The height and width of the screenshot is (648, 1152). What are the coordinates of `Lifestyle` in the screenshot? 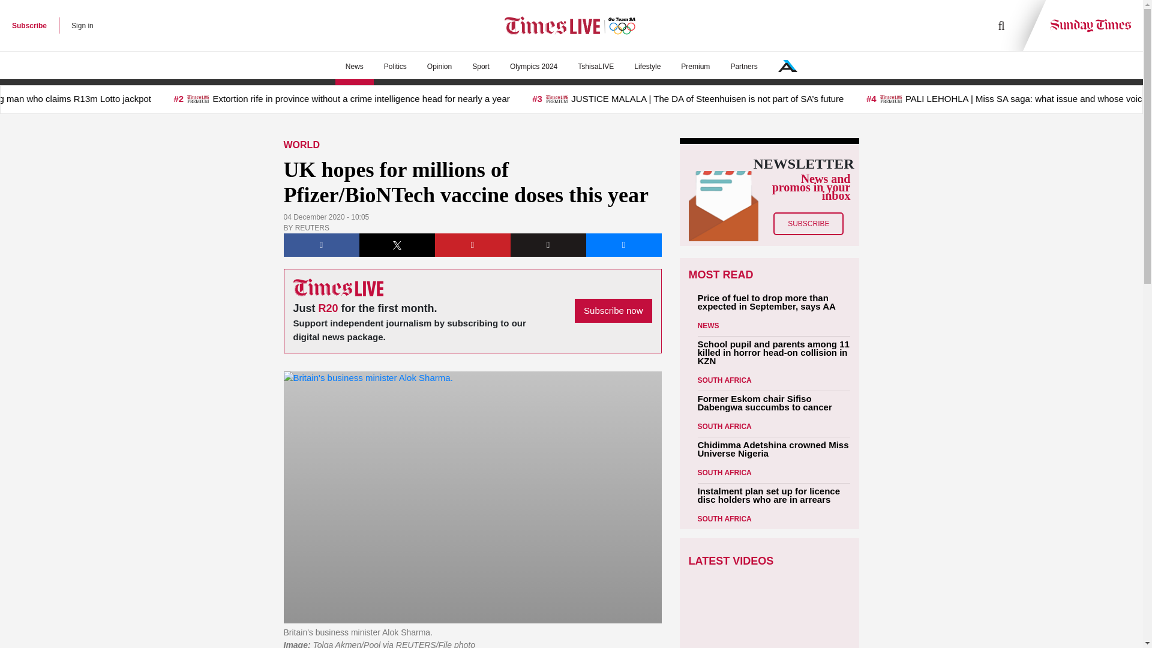 It's located at (647, 67).